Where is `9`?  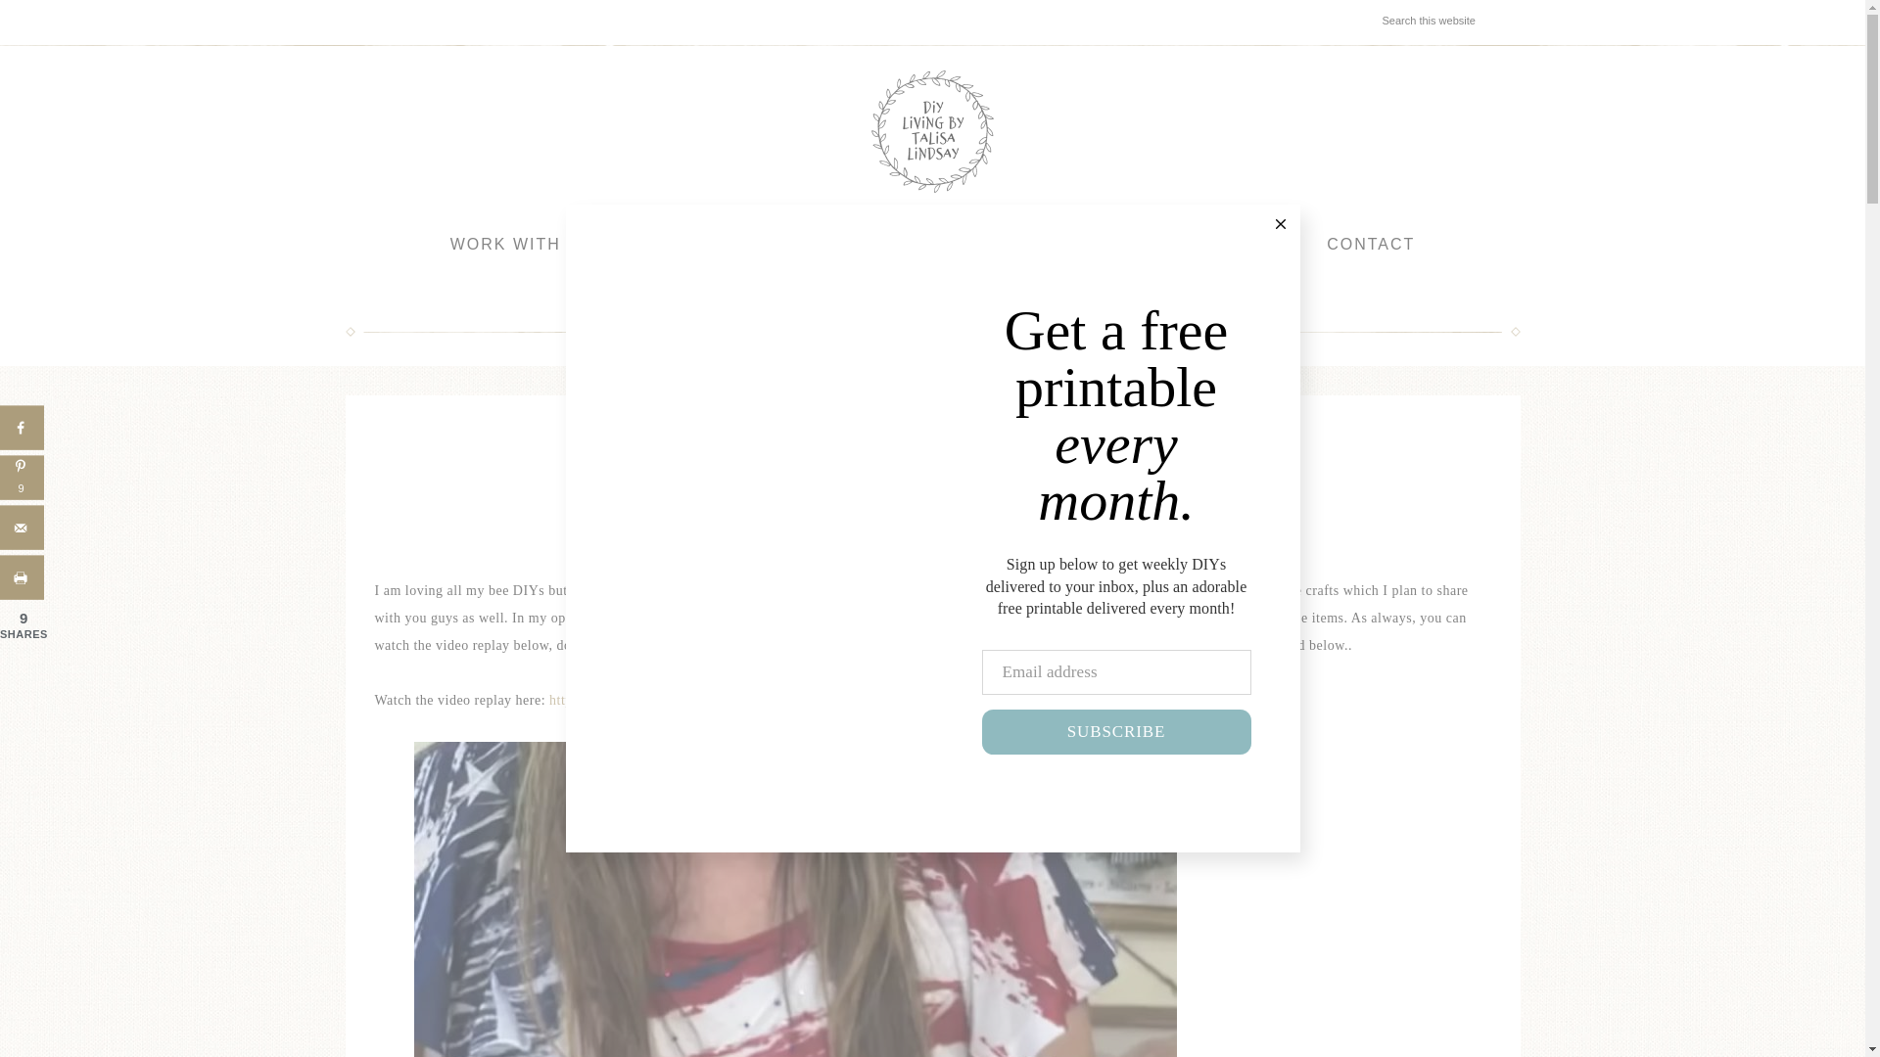 9 is located at coordinates (22, 478).